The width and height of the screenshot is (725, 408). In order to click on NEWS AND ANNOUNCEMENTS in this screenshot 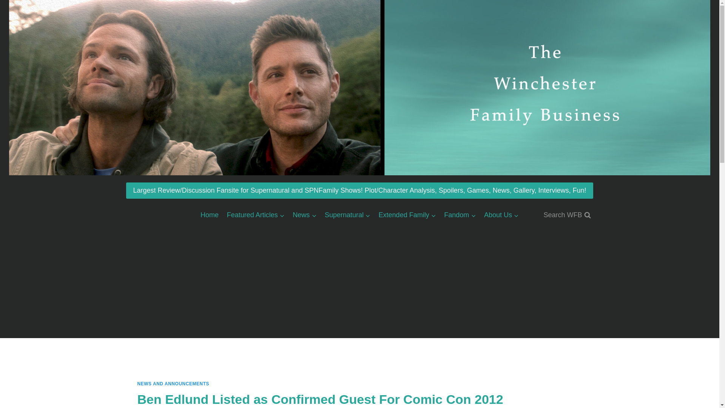, I will do `click(173, 383)`.